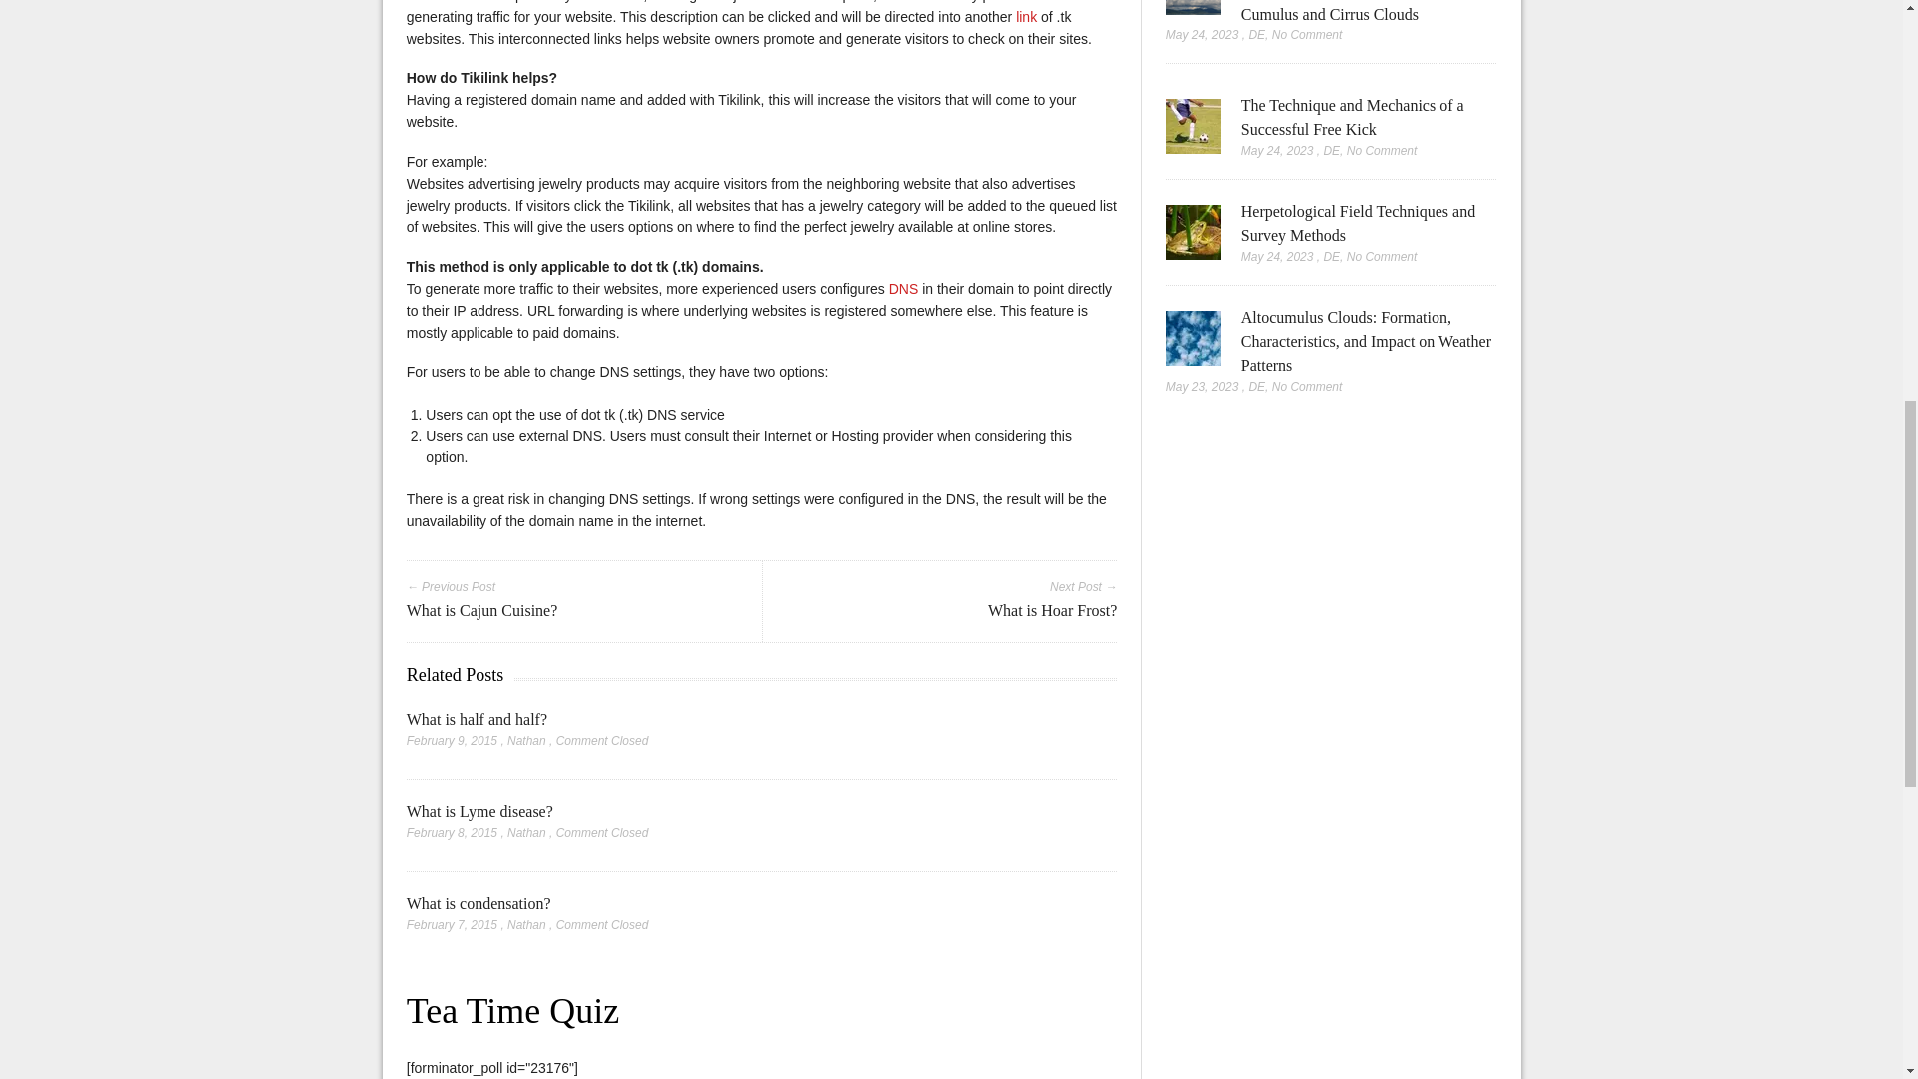  I want to click on Nathan, so click(527, 925).